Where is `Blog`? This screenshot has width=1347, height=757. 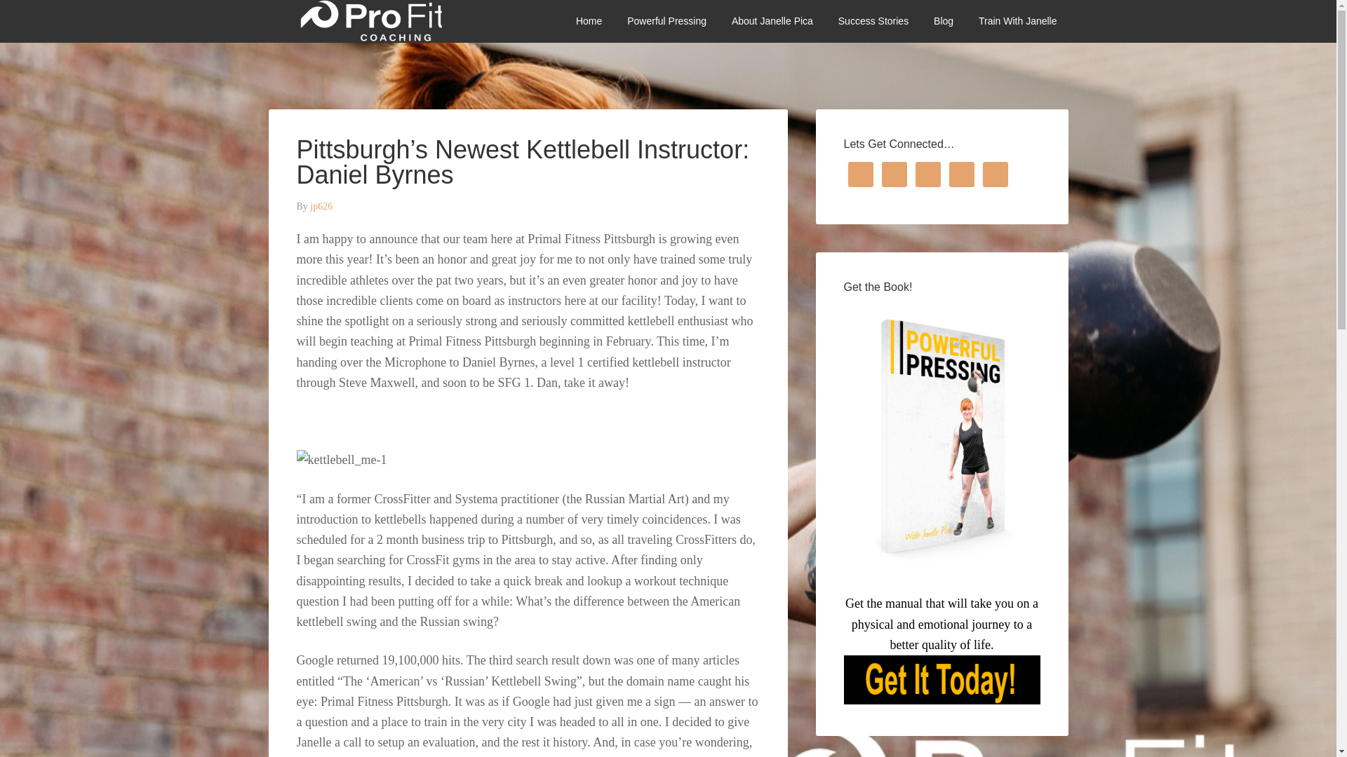
Blog is located at coordinates (943, 21).